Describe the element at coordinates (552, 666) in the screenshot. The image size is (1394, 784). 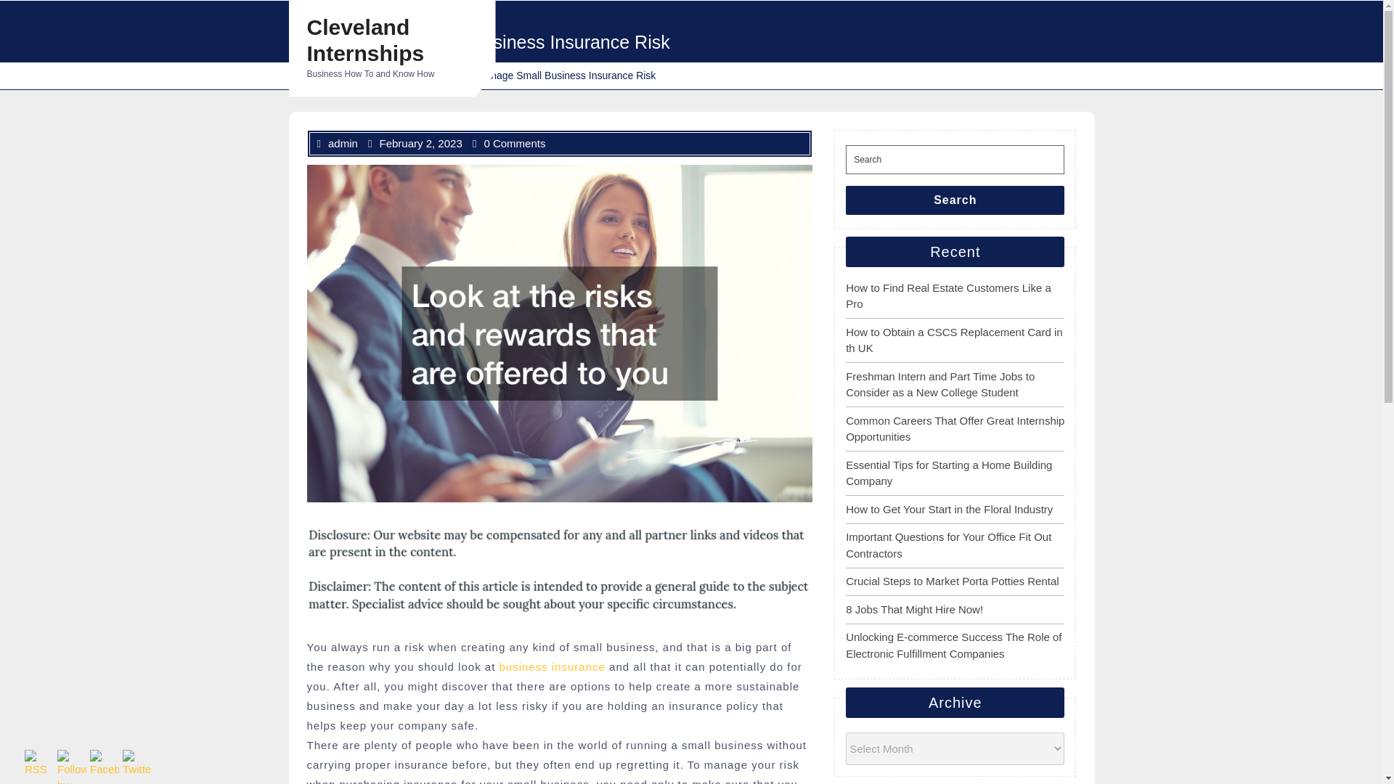
I see `business insurance` at that location.